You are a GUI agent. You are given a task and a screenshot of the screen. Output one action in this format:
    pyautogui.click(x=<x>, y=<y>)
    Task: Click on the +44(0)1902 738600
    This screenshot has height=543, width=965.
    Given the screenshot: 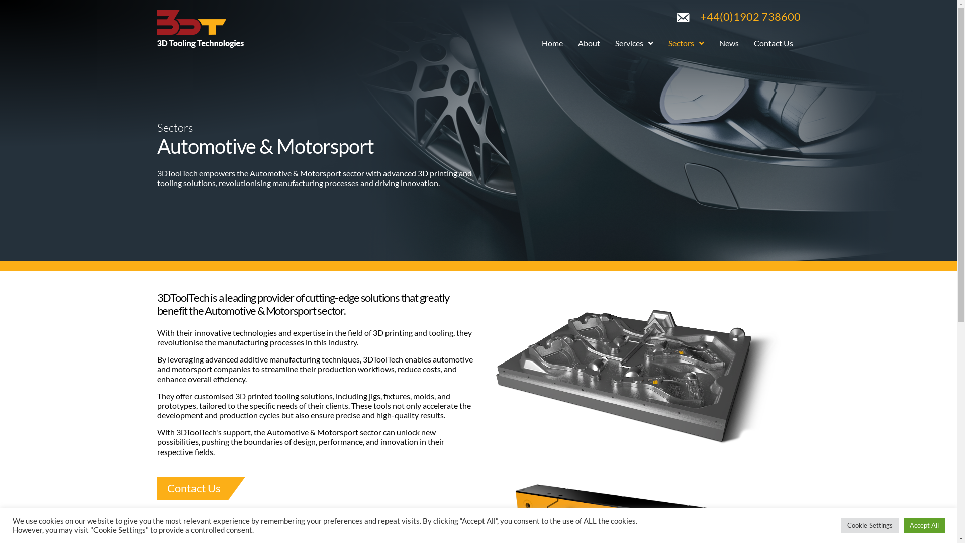 What is the action you would take?
    pyautogui.click(x=750, y=16)
    